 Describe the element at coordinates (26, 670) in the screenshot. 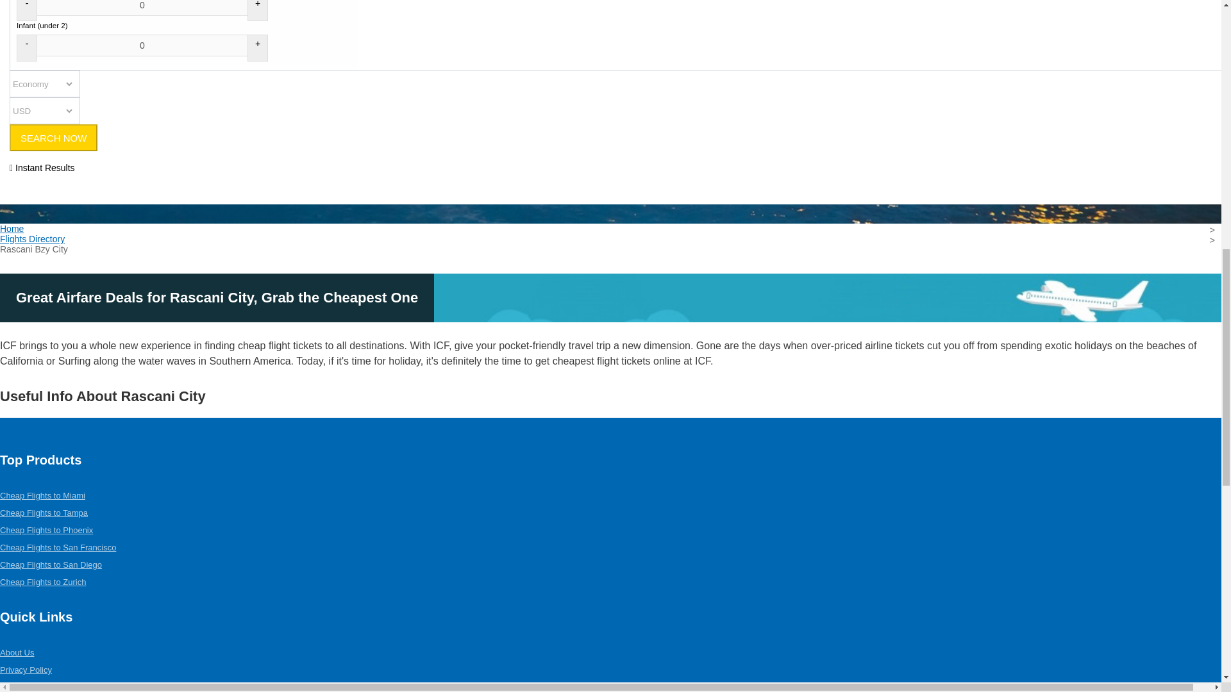

I see `Privacy Policy` at that location.